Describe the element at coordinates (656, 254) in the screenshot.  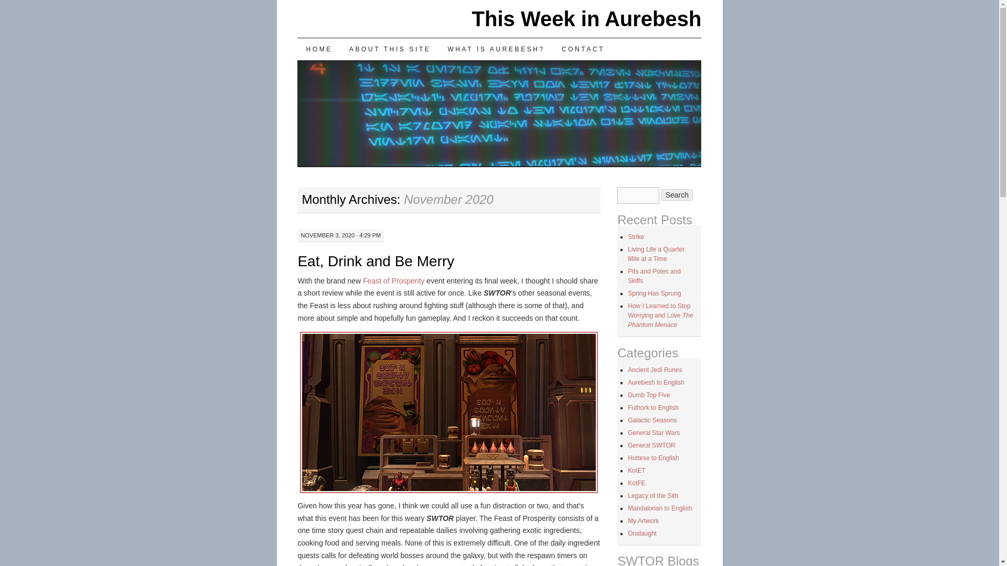
I see `Living Life a Quarter Mile at a Time` at that location.